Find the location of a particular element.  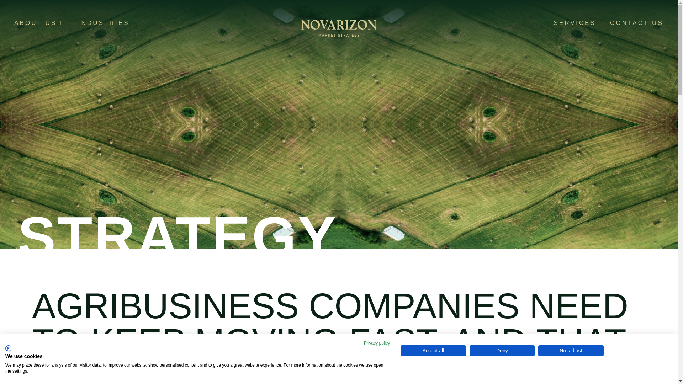

Accept all is located at coordinates (433, 351).